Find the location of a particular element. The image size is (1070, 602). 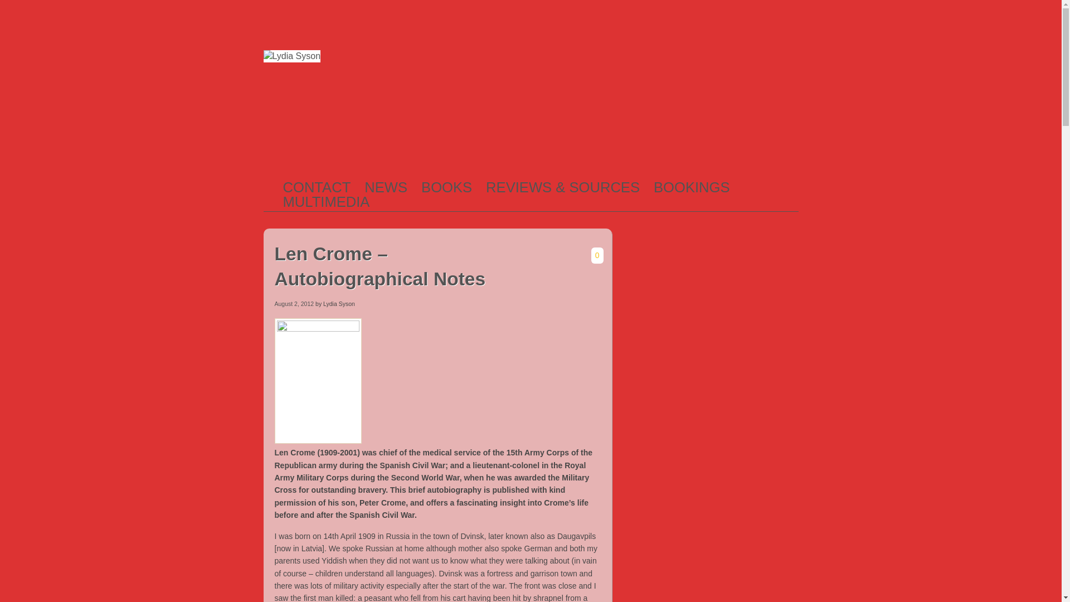

Len Crome - Autobiographical Notes is located at coordinates (319, 329).